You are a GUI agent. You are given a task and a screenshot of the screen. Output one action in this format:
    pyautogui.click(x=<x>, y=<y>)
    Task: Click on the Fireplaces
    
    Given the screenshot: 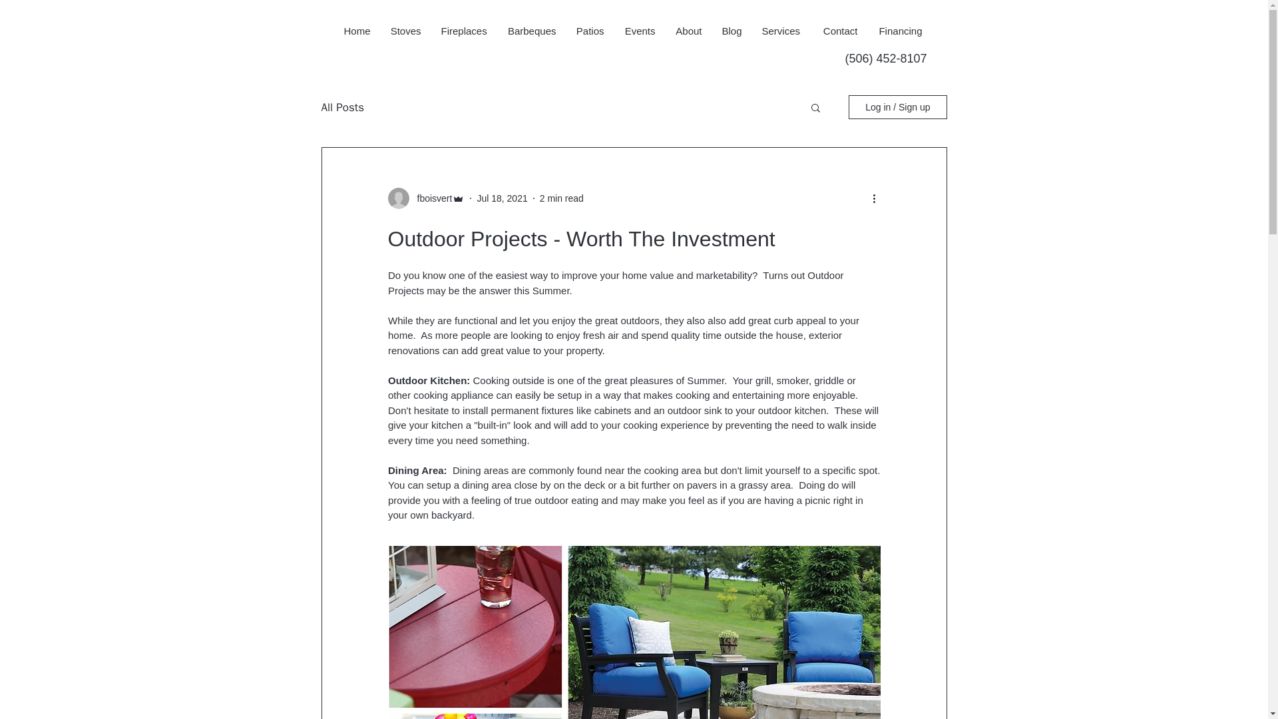 What is the action you would take?
    pyautogui.click(x=464, y=31)
    